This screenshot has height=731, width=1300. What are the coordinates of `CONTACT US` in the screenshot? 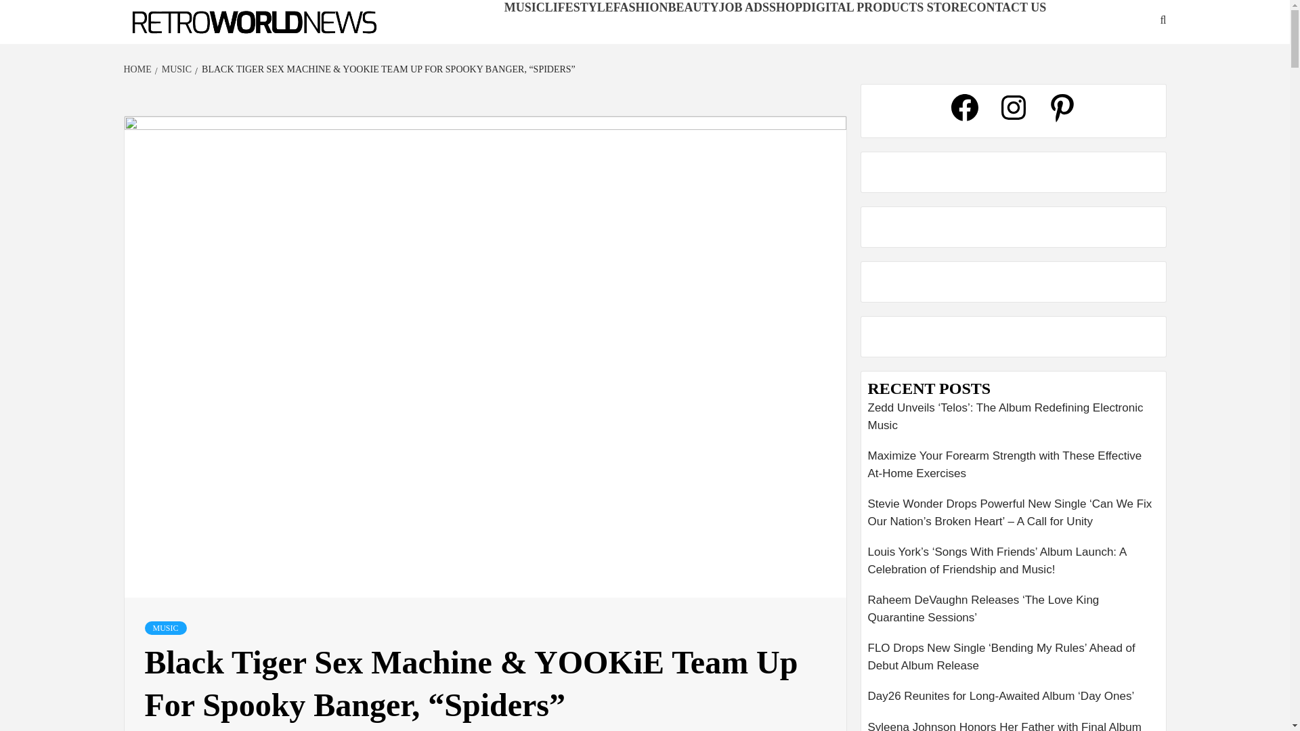 It's located at (1006, 7).